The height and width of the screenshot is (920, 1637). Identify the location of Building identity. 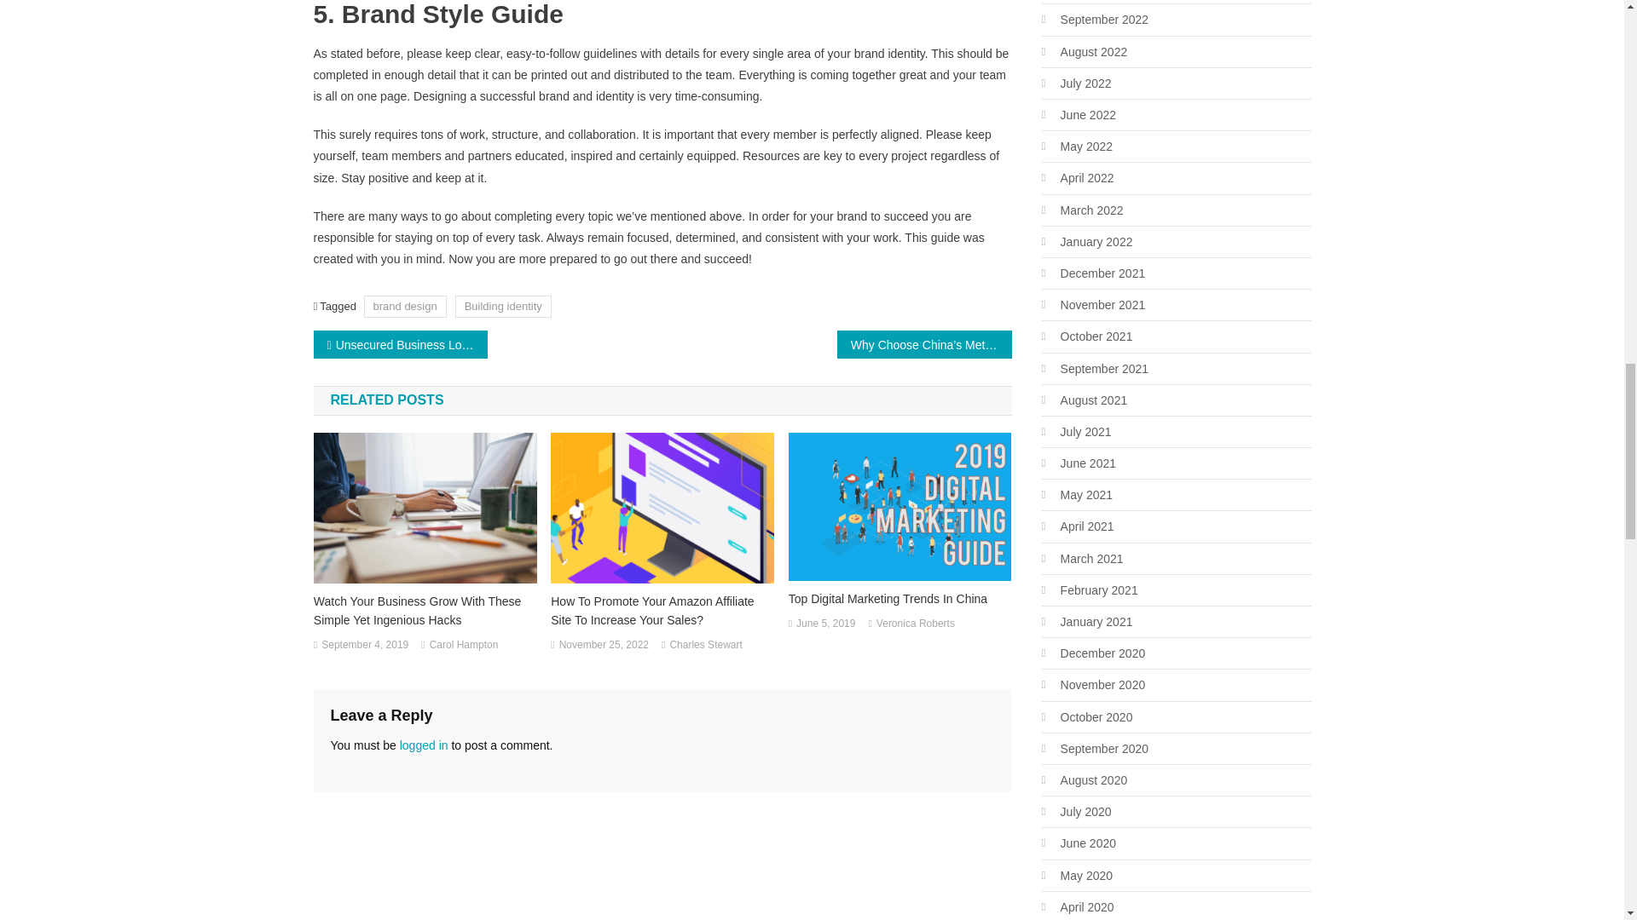
(503, 305).